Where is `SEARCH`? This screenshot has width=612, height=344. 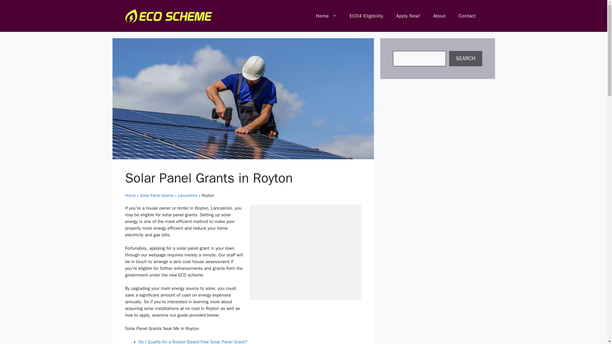
SEARCH is located at coordinates (465, 59).